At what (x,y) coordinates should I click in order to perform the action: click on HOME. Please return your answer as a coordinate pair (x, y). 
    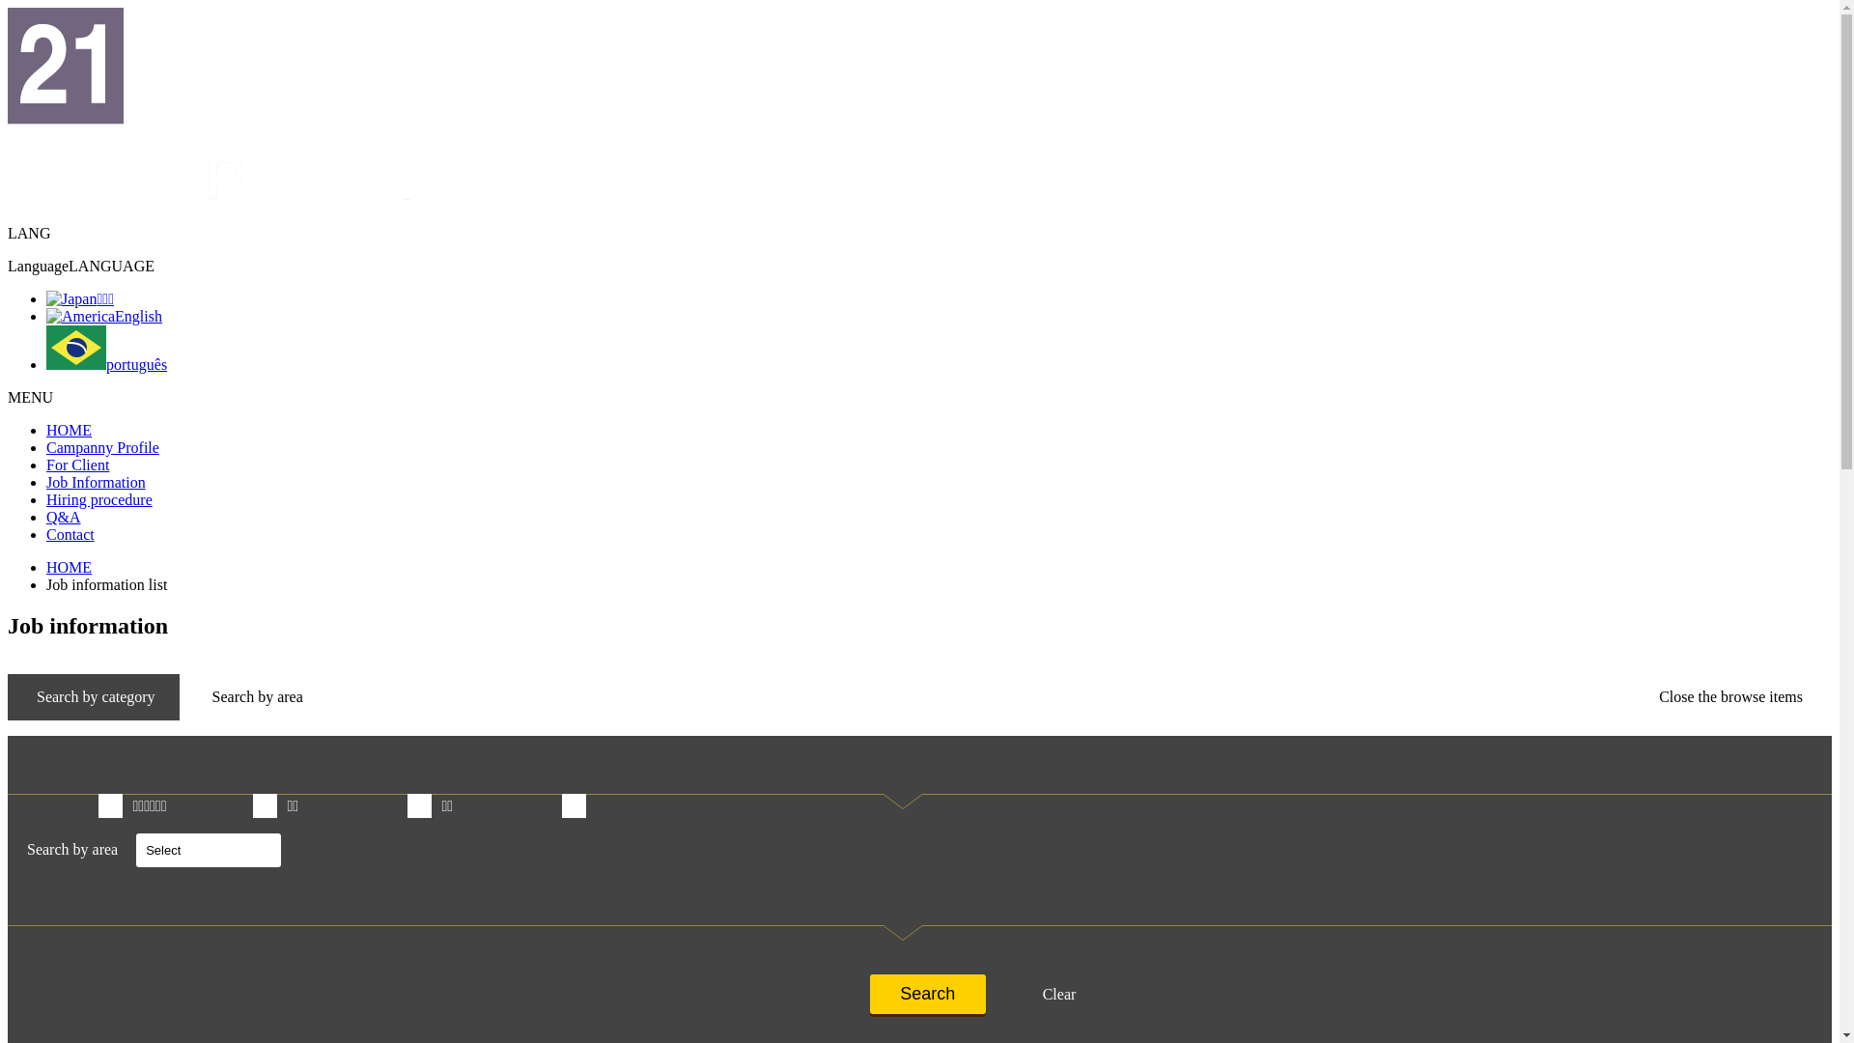
    Looking at the image, I should click on (70, 568).